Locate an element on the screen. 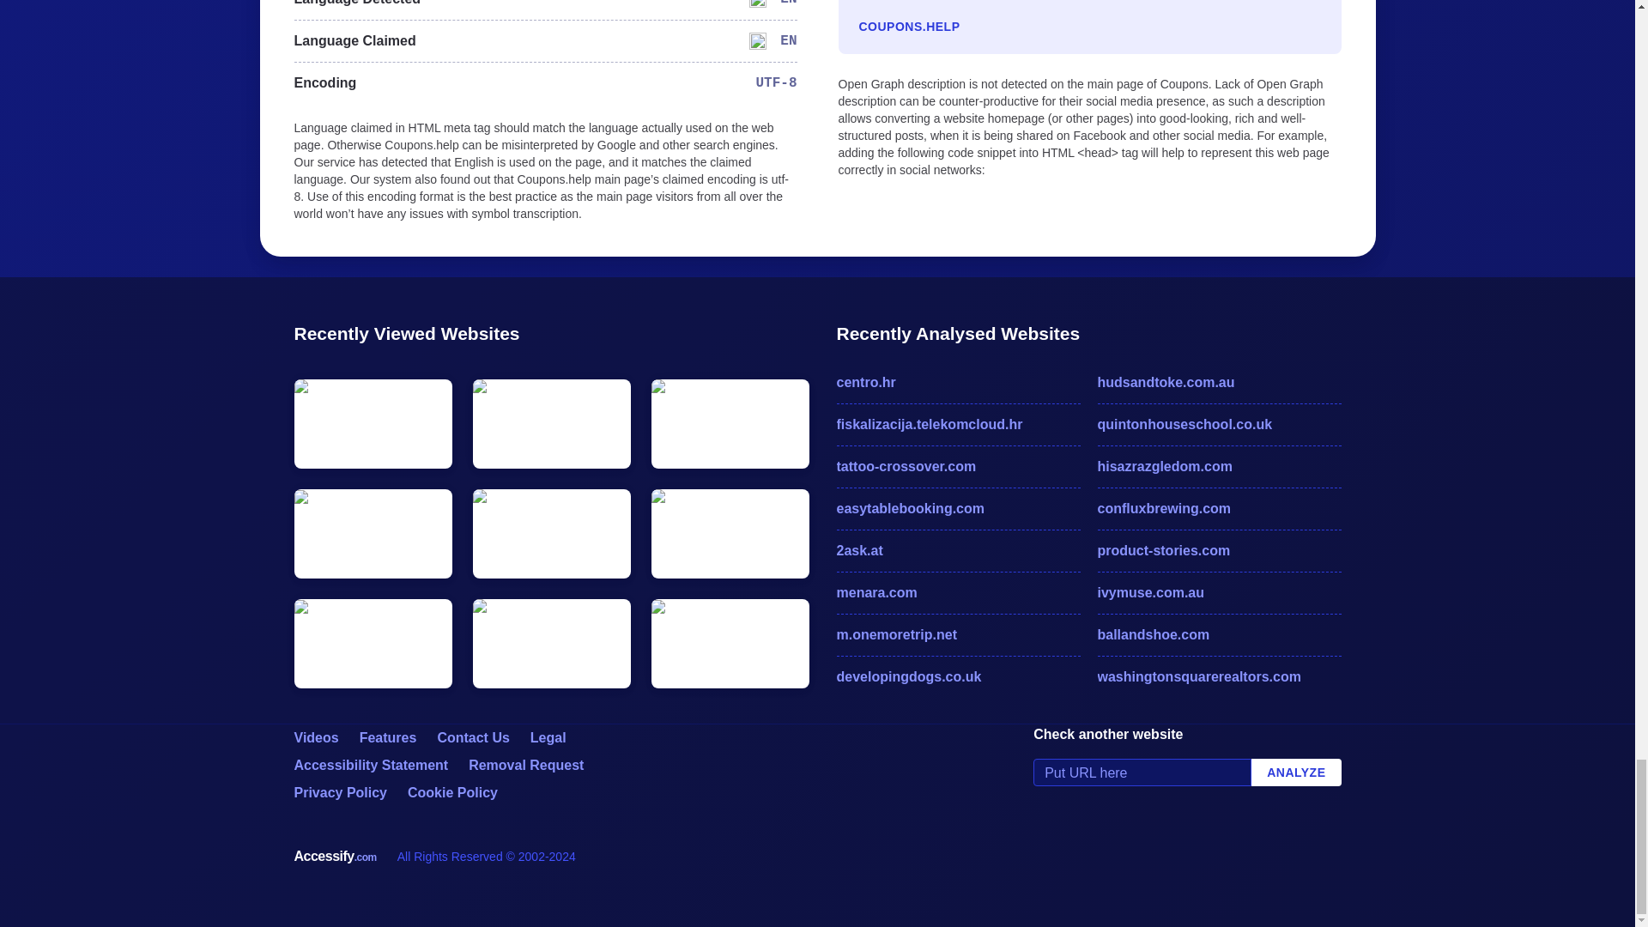 The width and height of the screenshot is (1648, 927). quintonhouseschool.co.uk is located at coordinates (1219, 424).